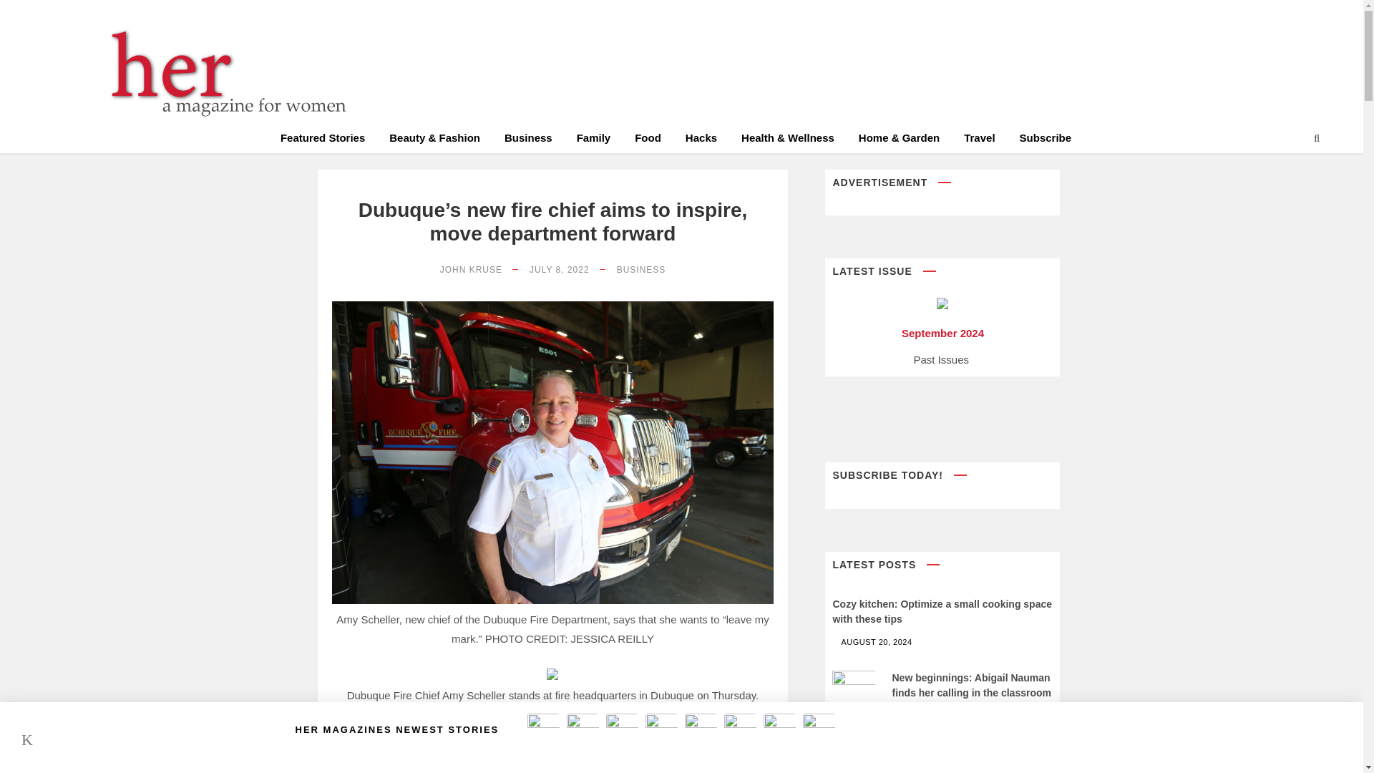 Image resolution: width=1374 pixels, height=773 pixels. What do you see at coordinates (979, 140) in the screenshot?
I see `Travel` at bounding box center [979, 140].